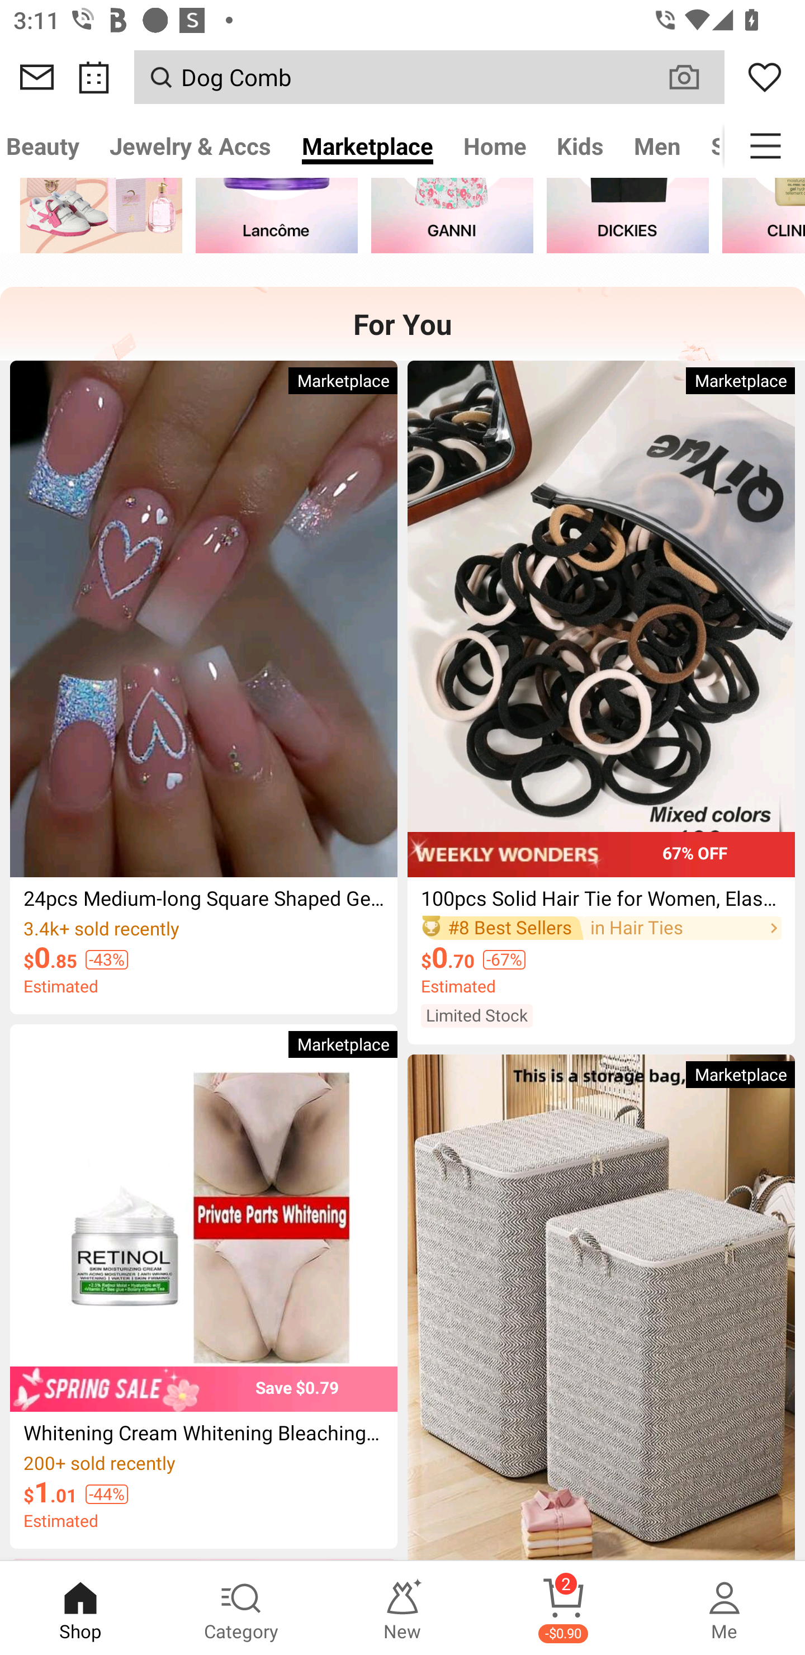 Image resolution: width=805 pixels, height=1655 pixels. What do you see at coordinates (563, 1608) in the screenshot?
I see `Cart 2 -$0.90` at bounding box center [563, 1608].